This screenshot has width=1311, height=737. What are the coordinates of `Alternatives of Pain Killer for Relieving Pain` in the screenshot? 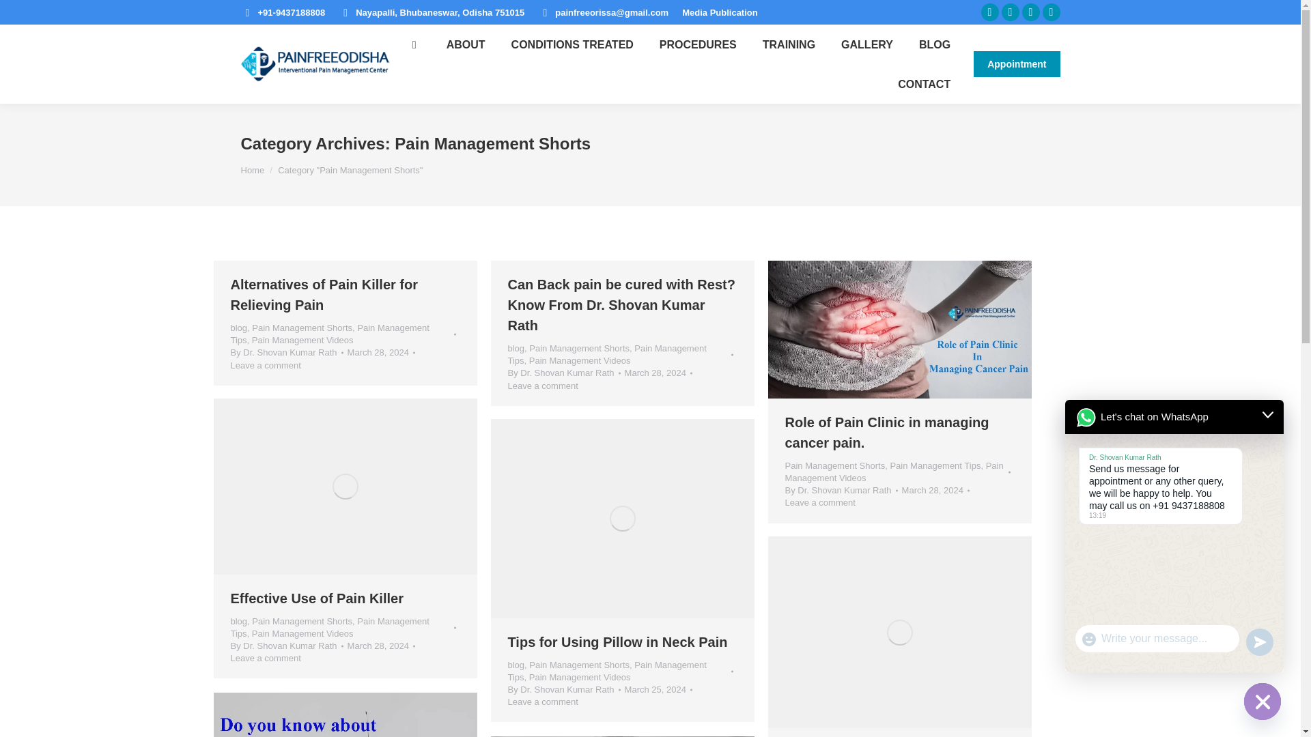 It's located at (324, 295).